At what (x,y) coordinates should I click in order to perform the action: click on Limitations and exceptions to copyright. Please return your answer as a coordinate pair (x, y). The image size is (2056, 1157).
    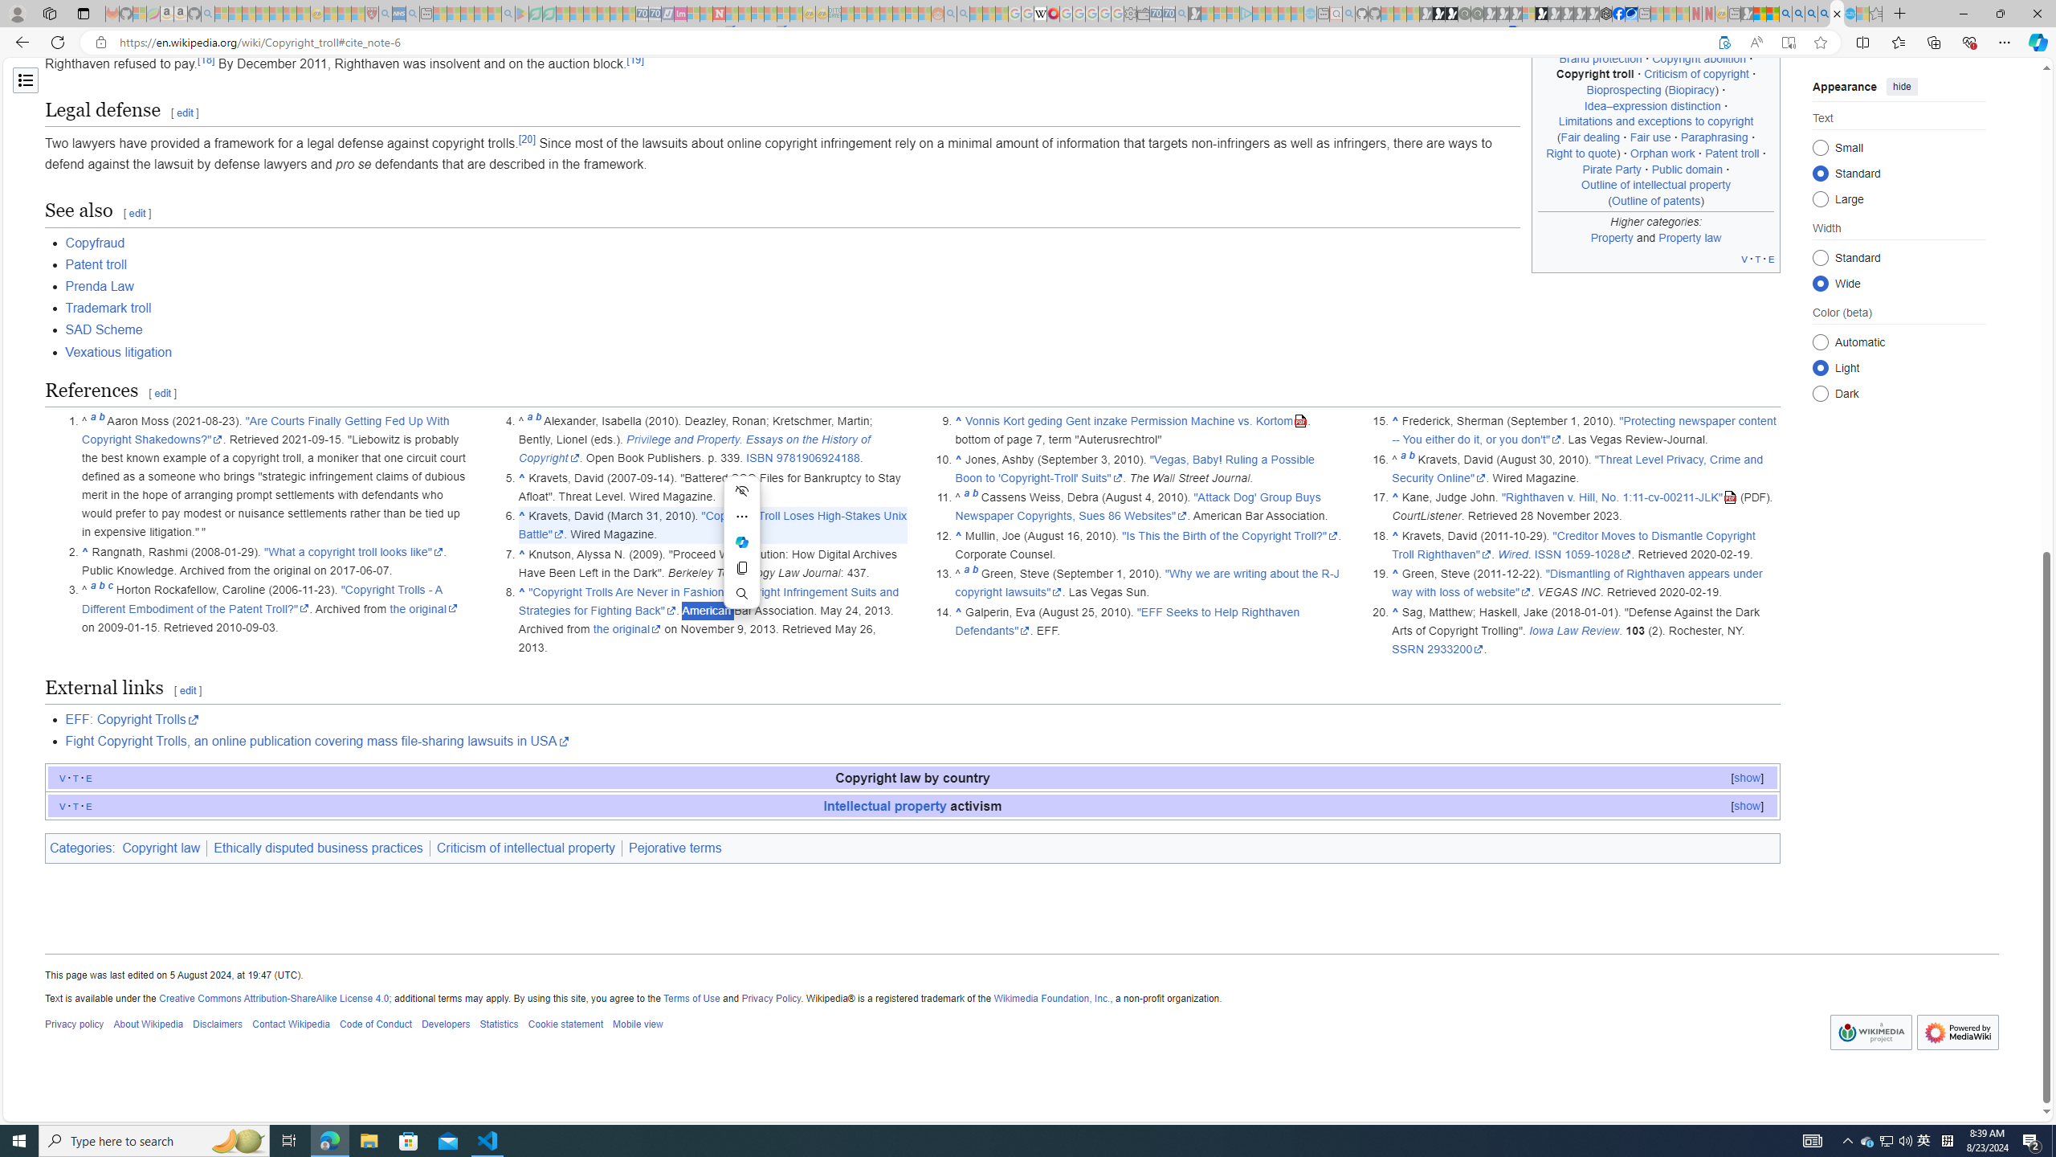
    Looking at the image, I should click on (1656, 121).